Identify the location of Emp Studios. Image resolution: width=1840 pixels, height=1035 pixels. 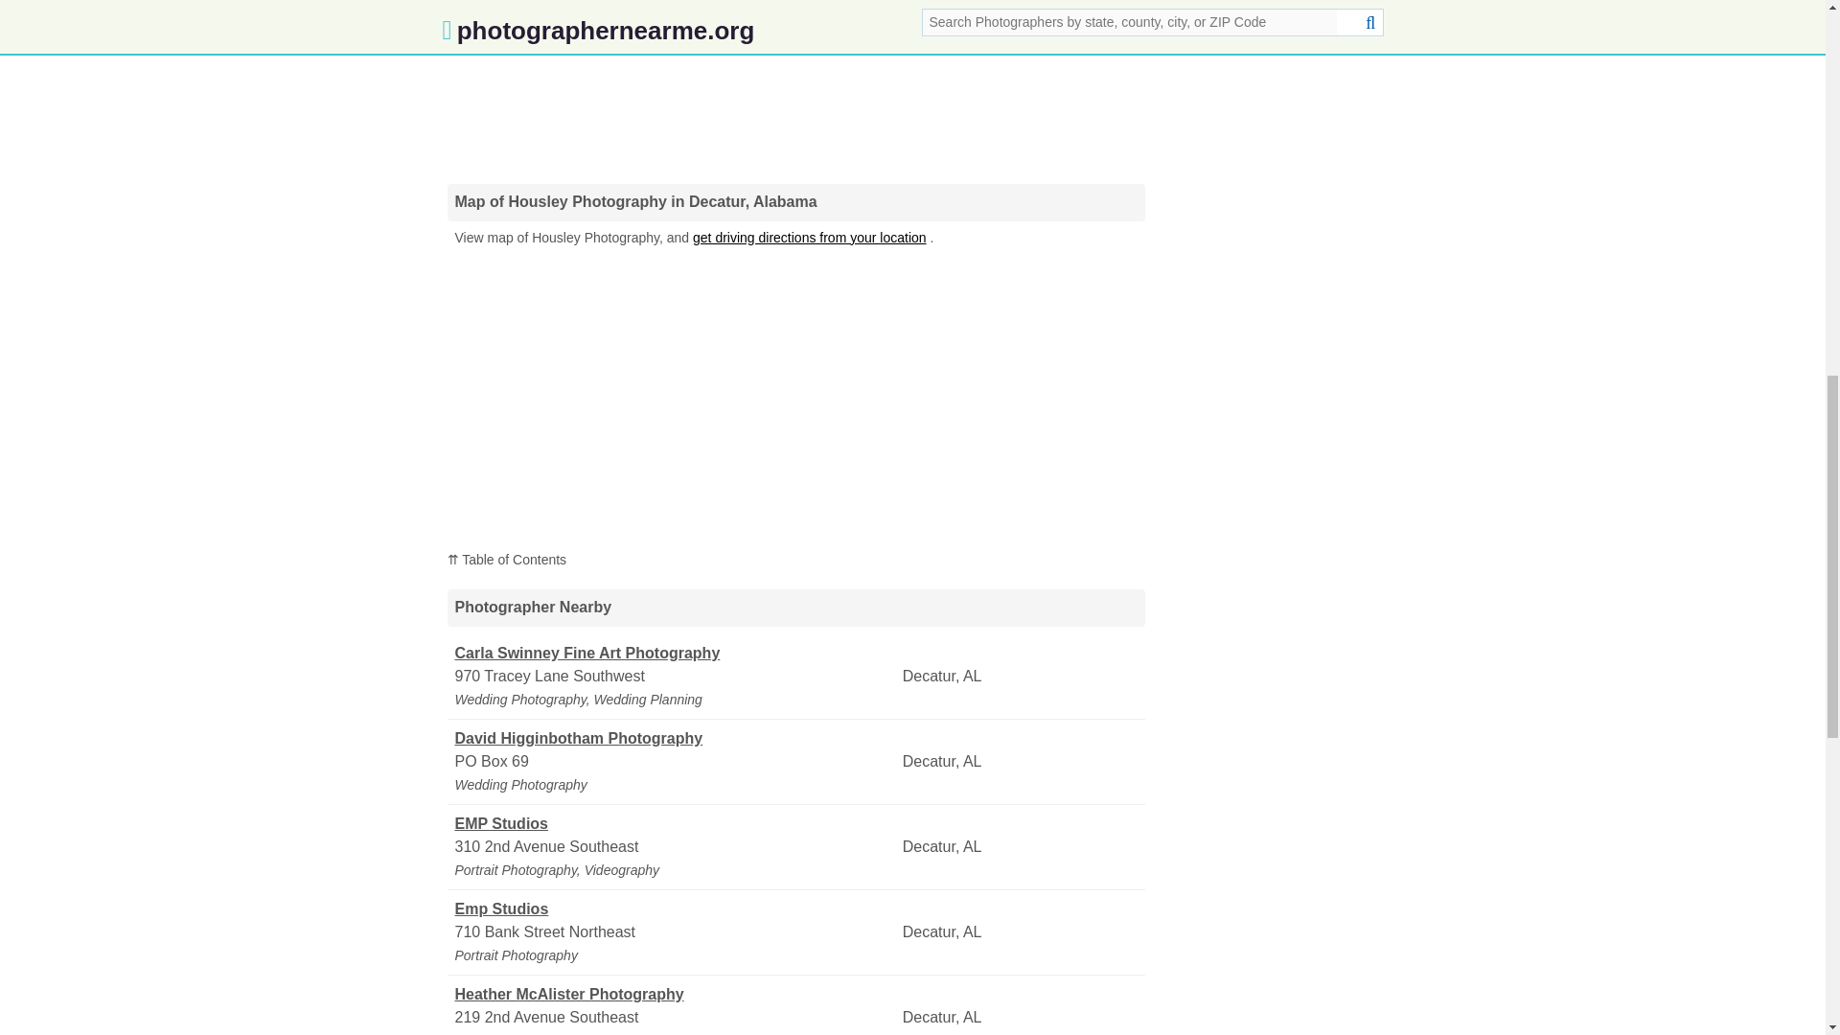
(676, 909).